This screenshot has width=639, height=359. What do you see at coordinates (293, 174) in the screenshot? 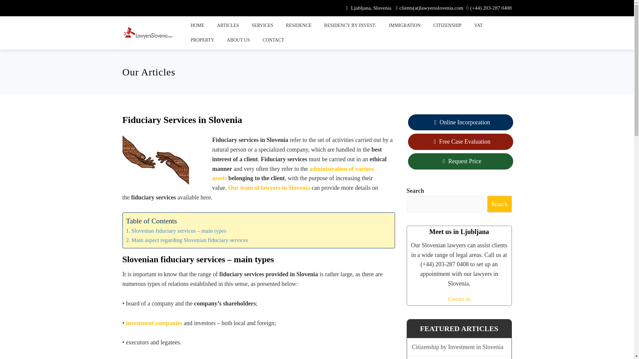
I see `administration of various assets` at bounding box center [293, 174].